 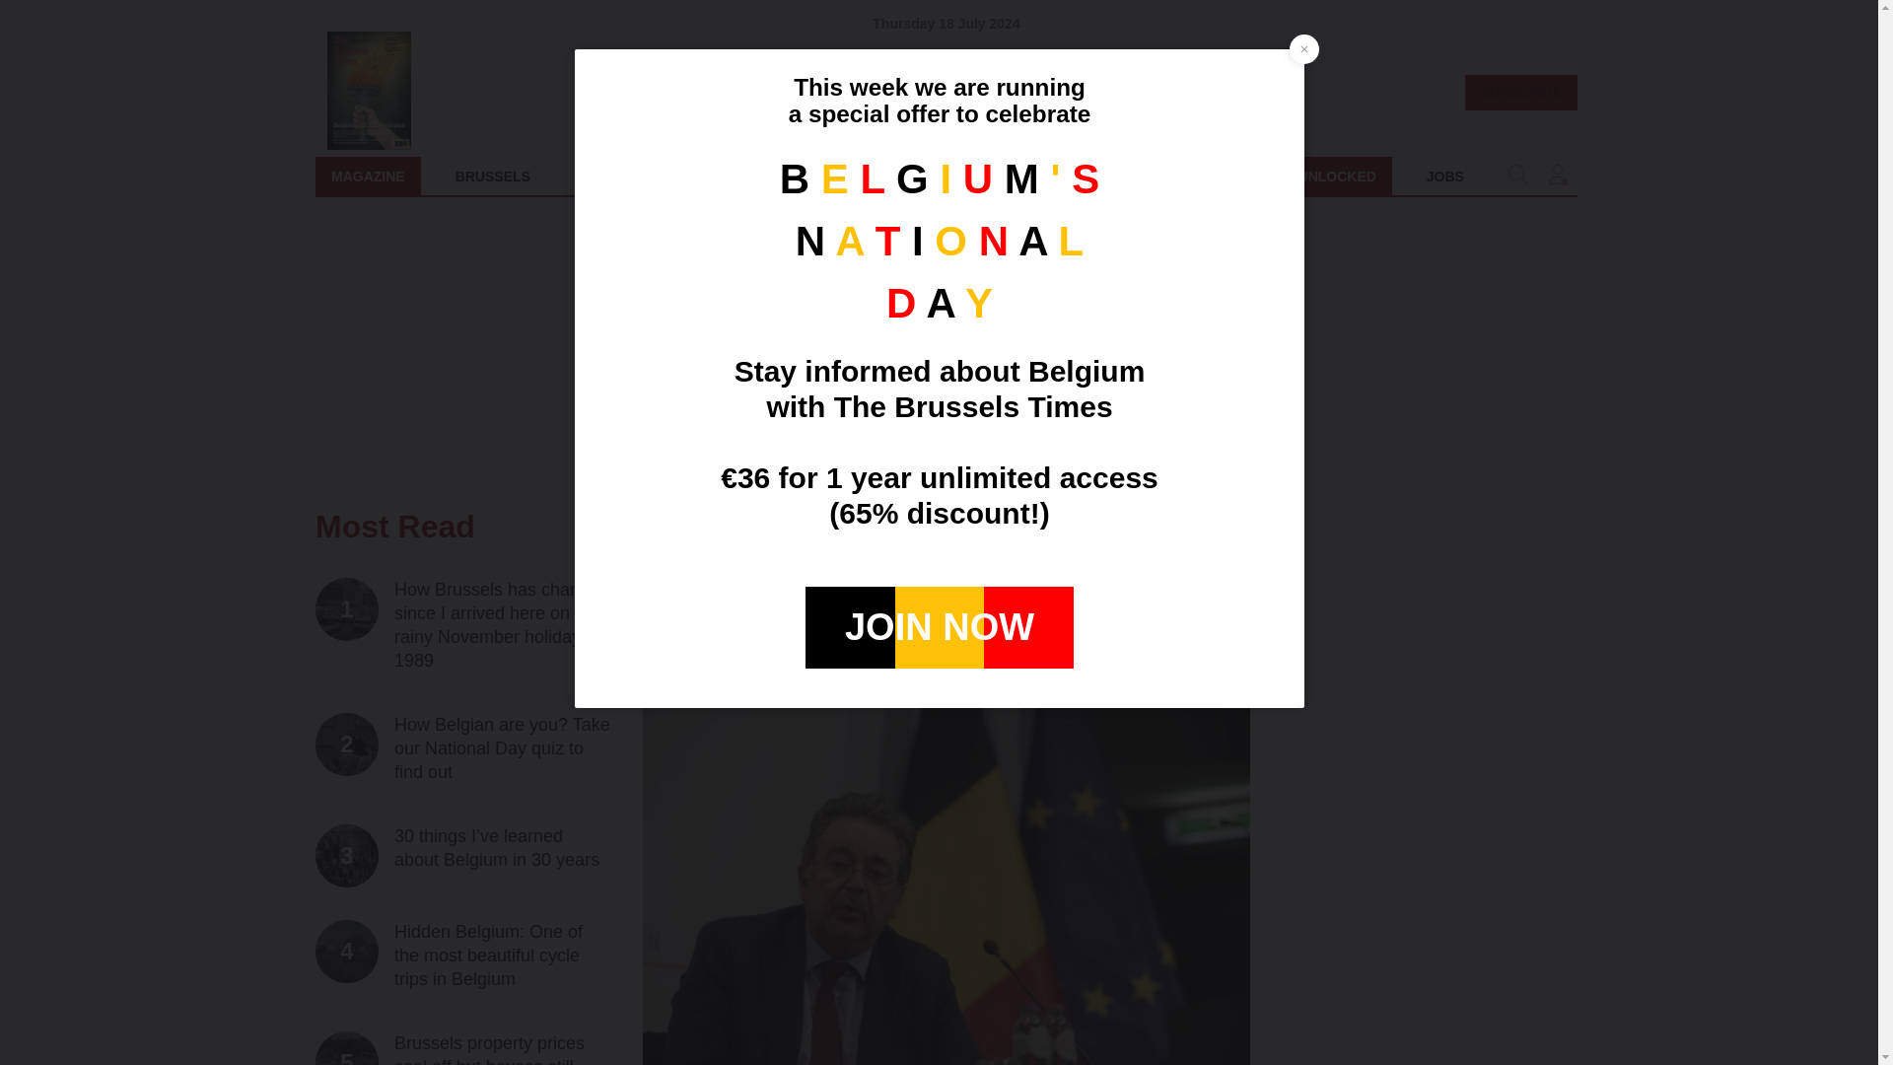 What do you see at coordinates (1016, 176) in the screenshot?
I see `BELGIUM` at bounding box center [1016, 176].